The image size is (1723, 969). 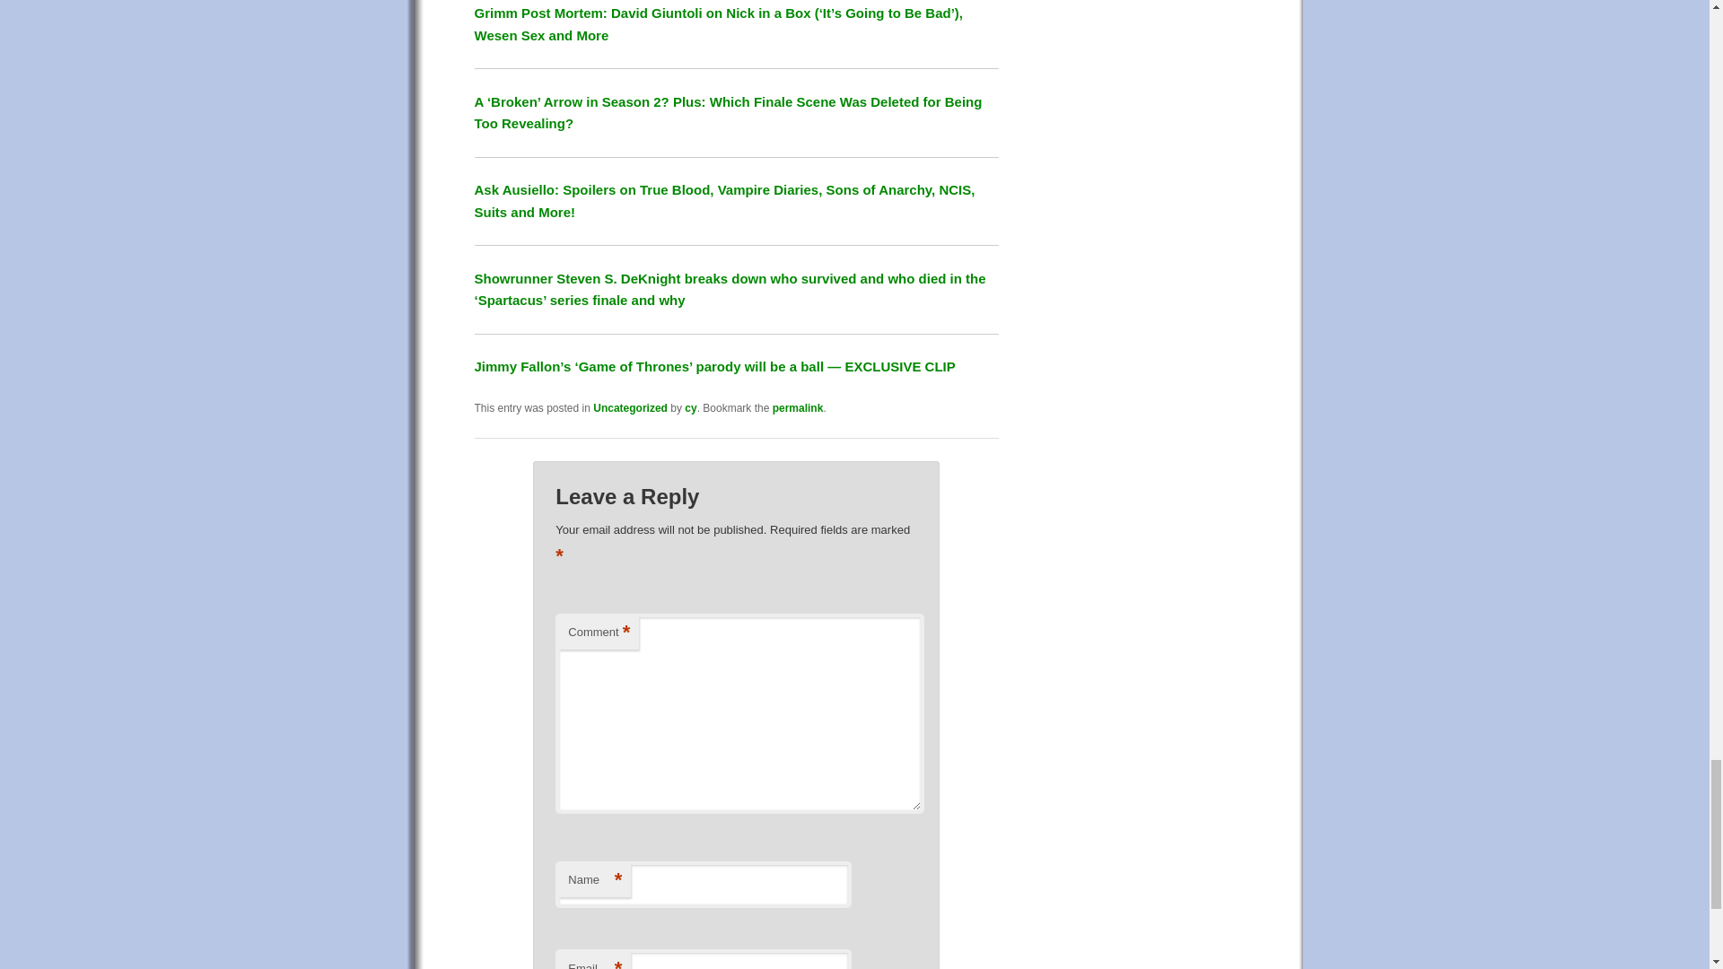 What do you see at coordinates (797, 408) in the screenshot?
I see `permalink` at bounding box center [797, 408].